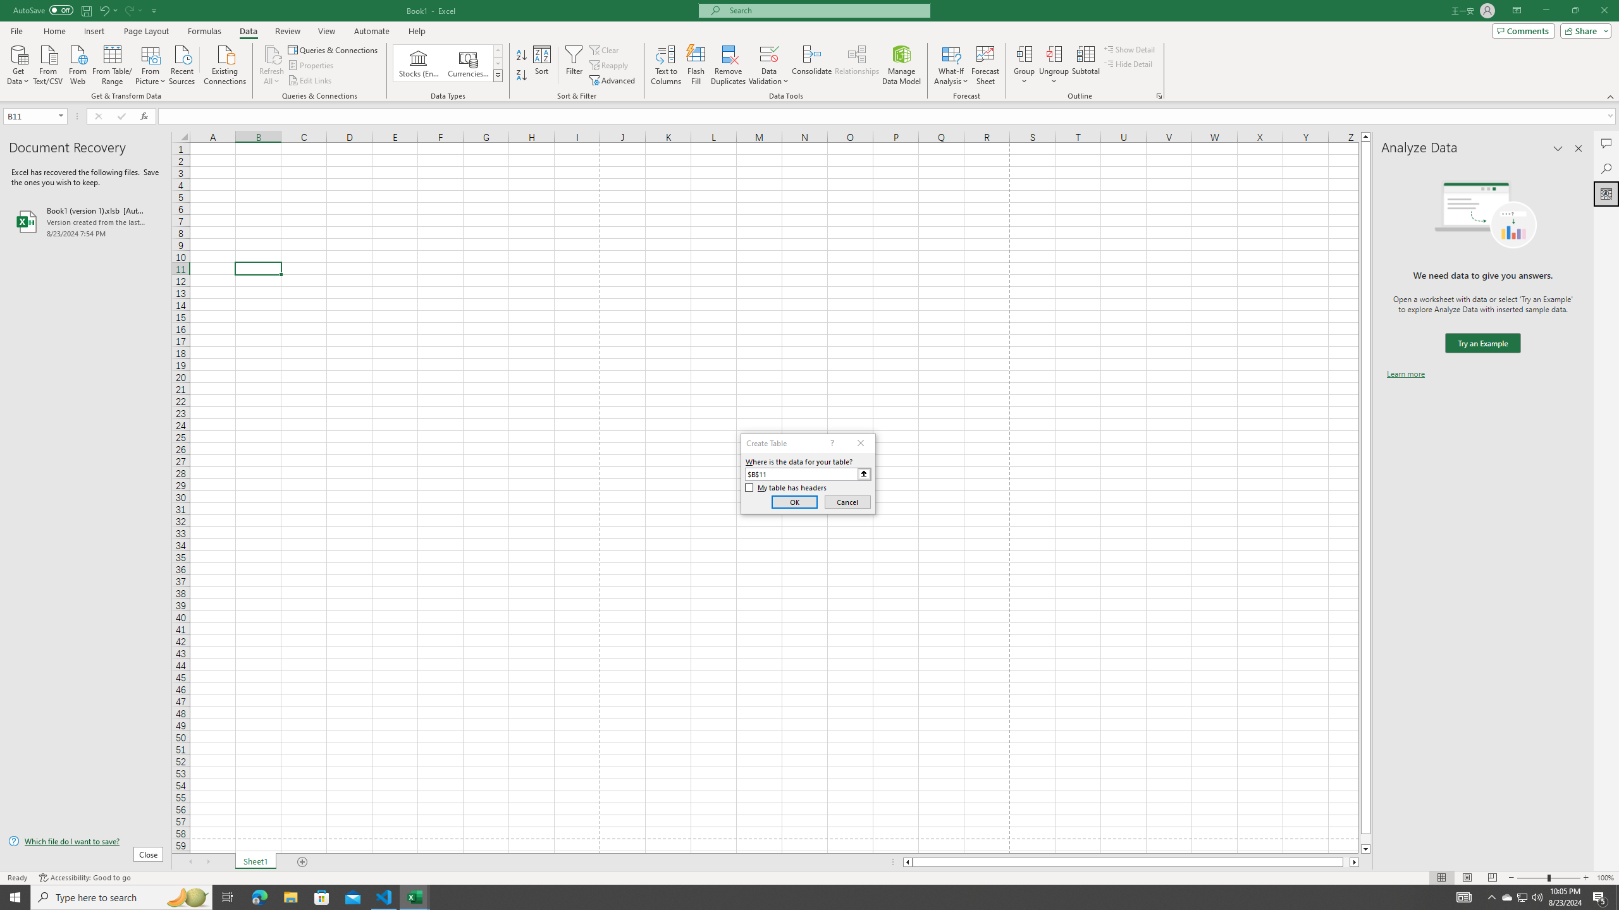  What do you see at coordinates (666, 65) in the screenshot?
I see `Text to Columns...` at bounding box center [666, 65].